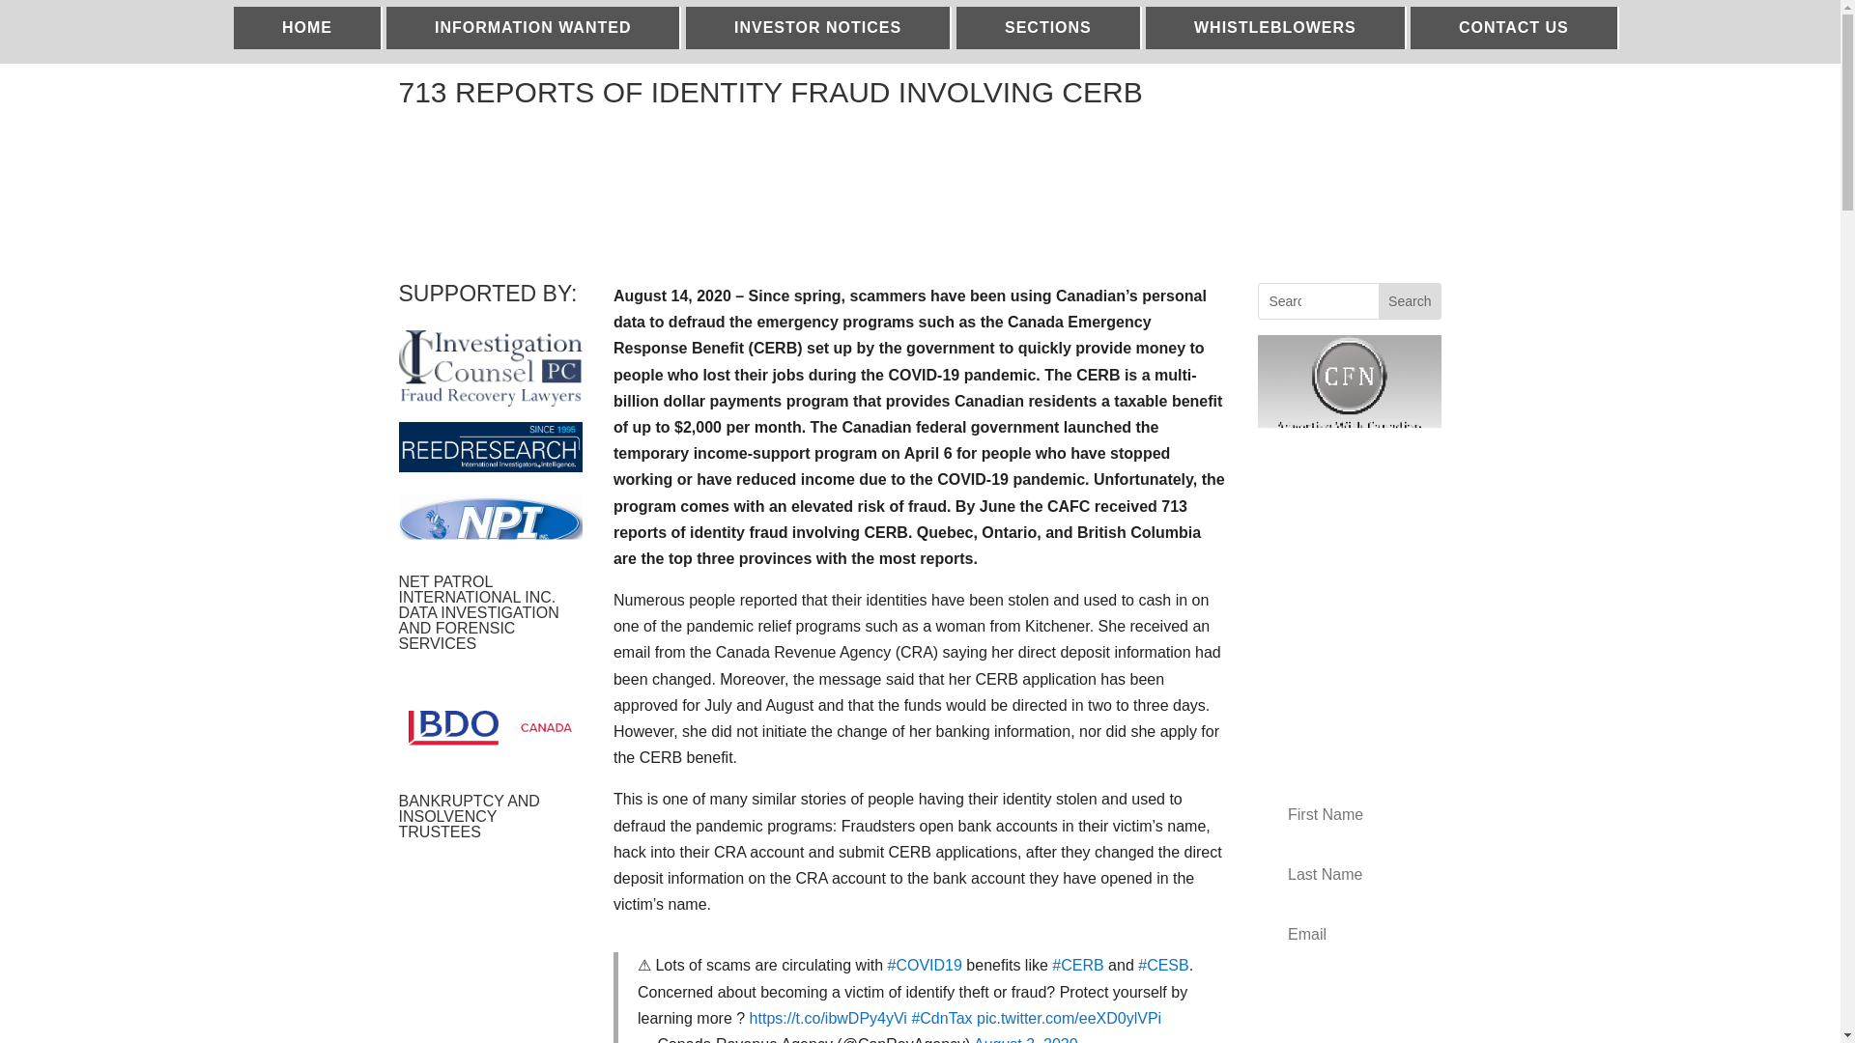 The height and width of the screenshot is (1043, 1855). Describe the element at coordinates (490, 447) in the screenshot. I see `reed` at that location.